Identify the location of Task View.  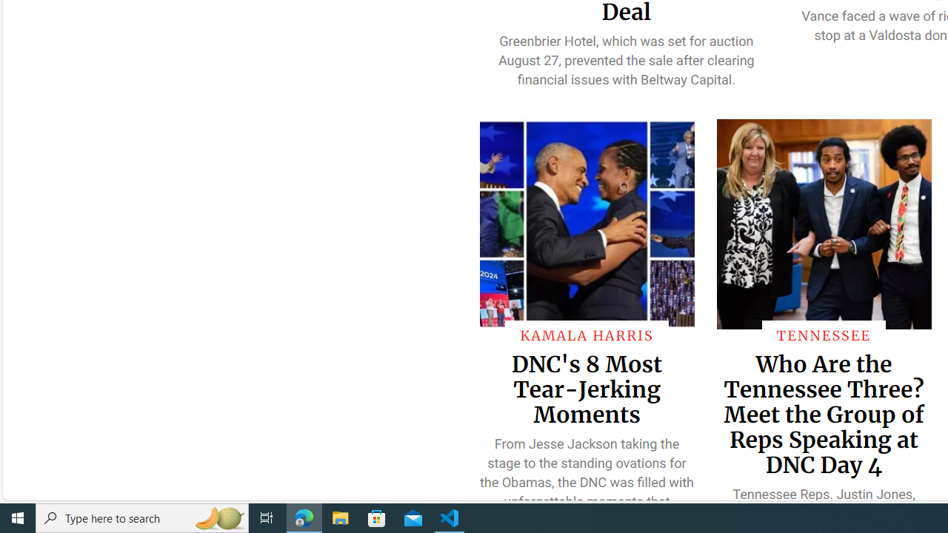
(267, 518).